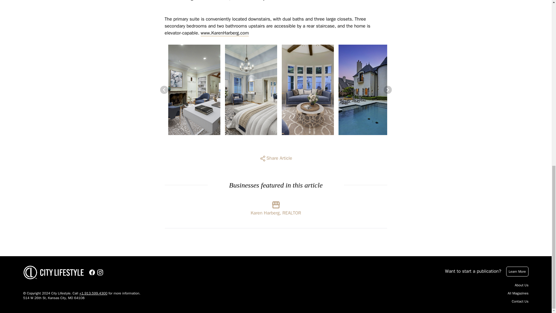 Image resolution: width=556 pixels, height=313 pixels. Describe the element at coordinates (518, 293) in the screenshot. I see `All Magazines` at that location.